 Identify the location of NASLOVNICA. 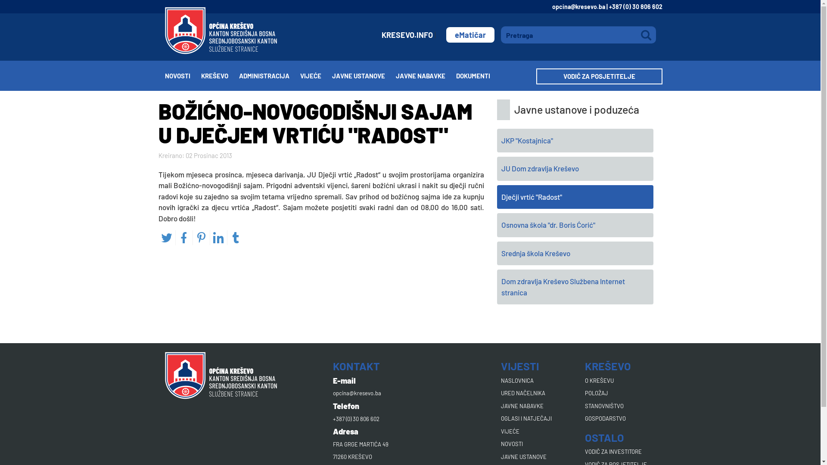
(517, 381).